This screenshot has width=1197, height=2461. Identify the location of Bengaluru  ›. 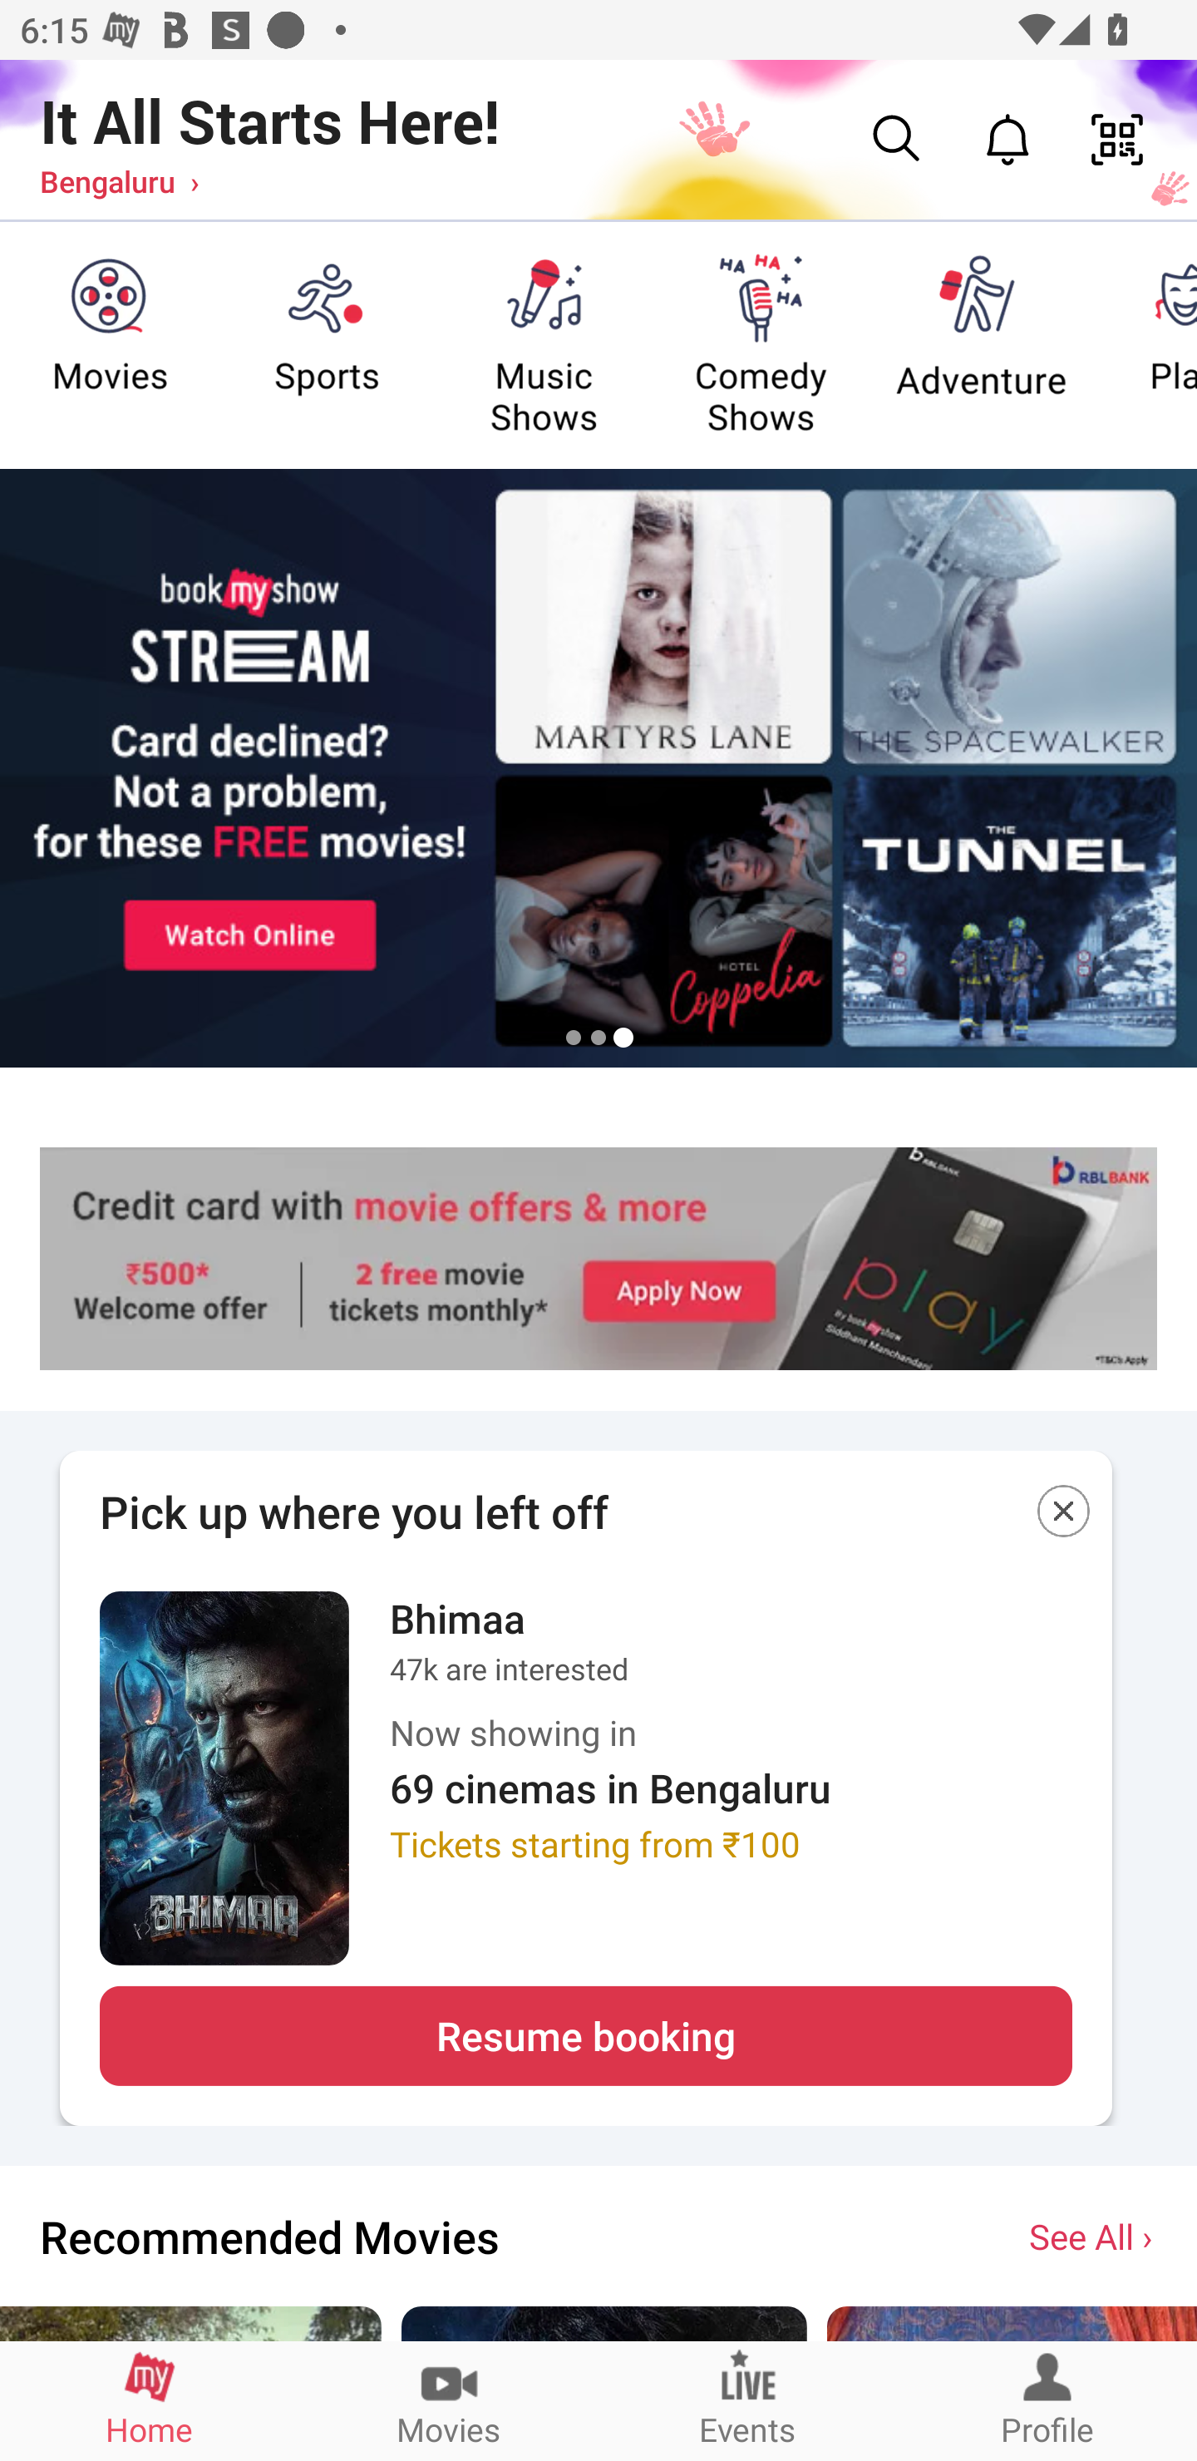
(120, 180).